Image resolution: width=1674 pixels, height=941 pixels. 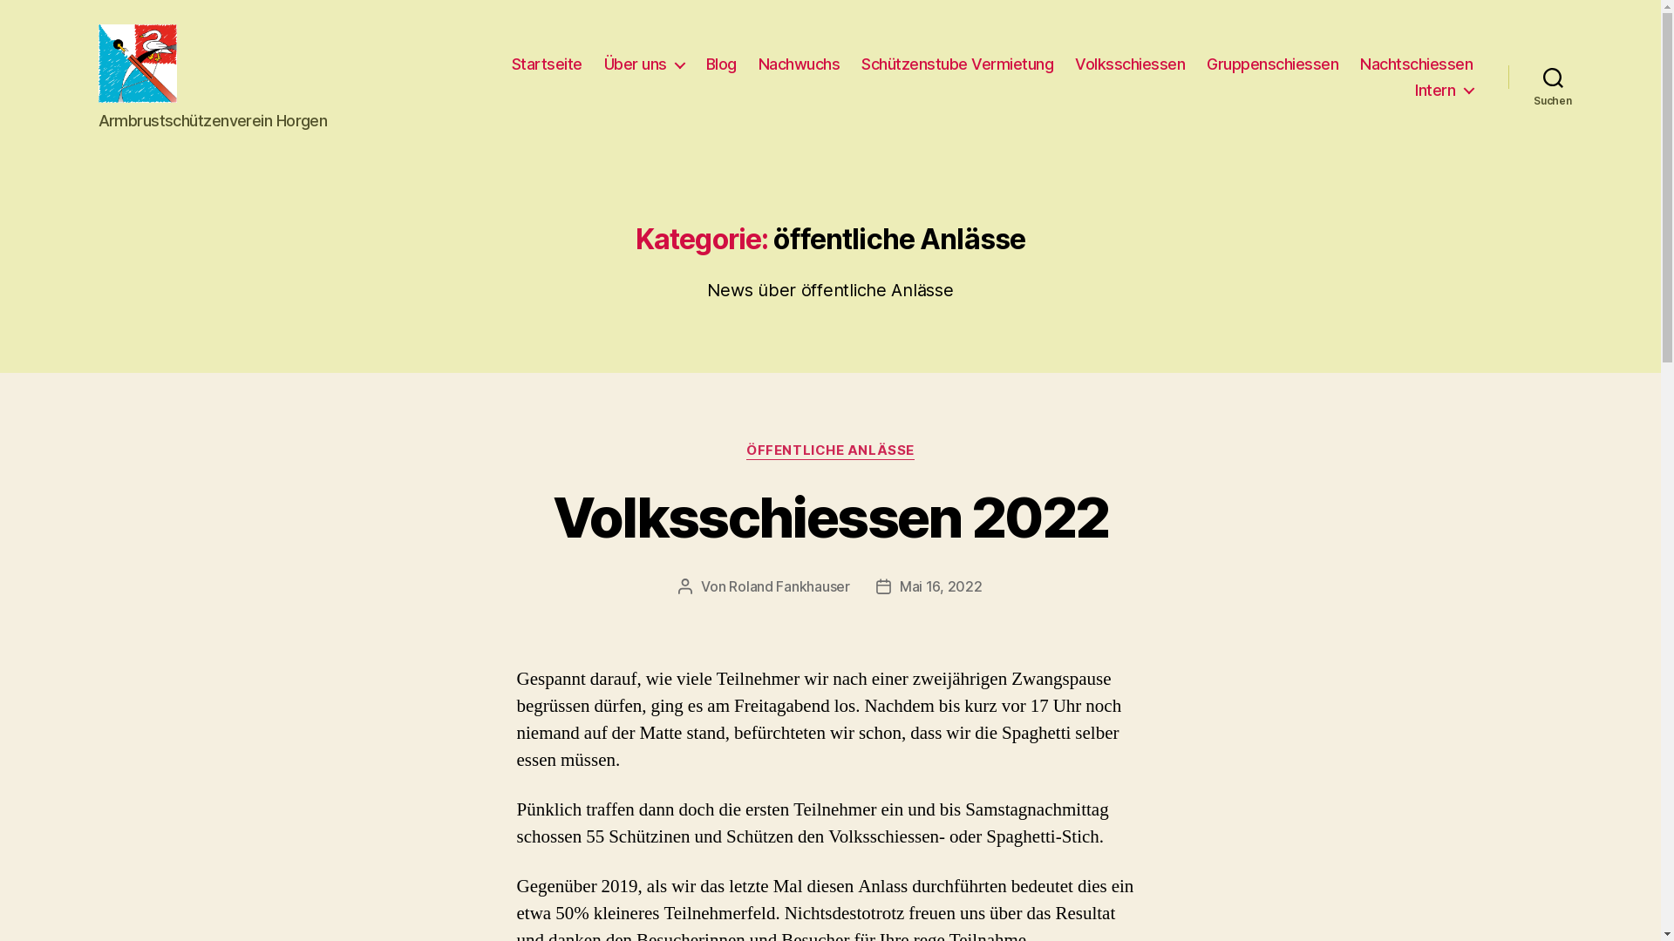 I want to click on Startseite, so click(x=548, y=64).